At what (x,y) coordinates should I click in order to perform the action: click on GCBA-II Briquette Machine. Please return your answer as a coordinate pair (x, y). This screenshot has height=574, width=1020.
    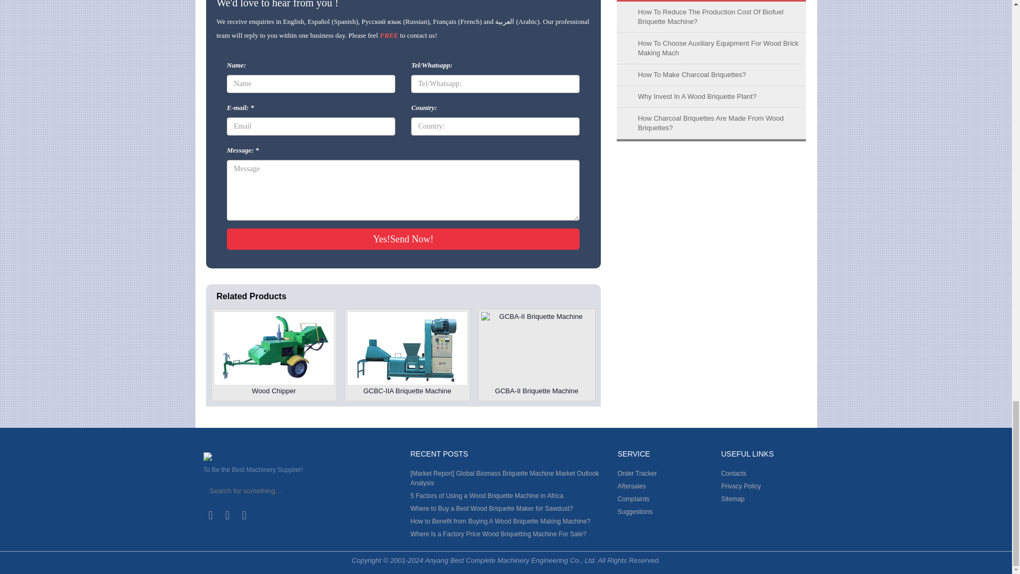
    Looking at the image, I should click on (537, 355).